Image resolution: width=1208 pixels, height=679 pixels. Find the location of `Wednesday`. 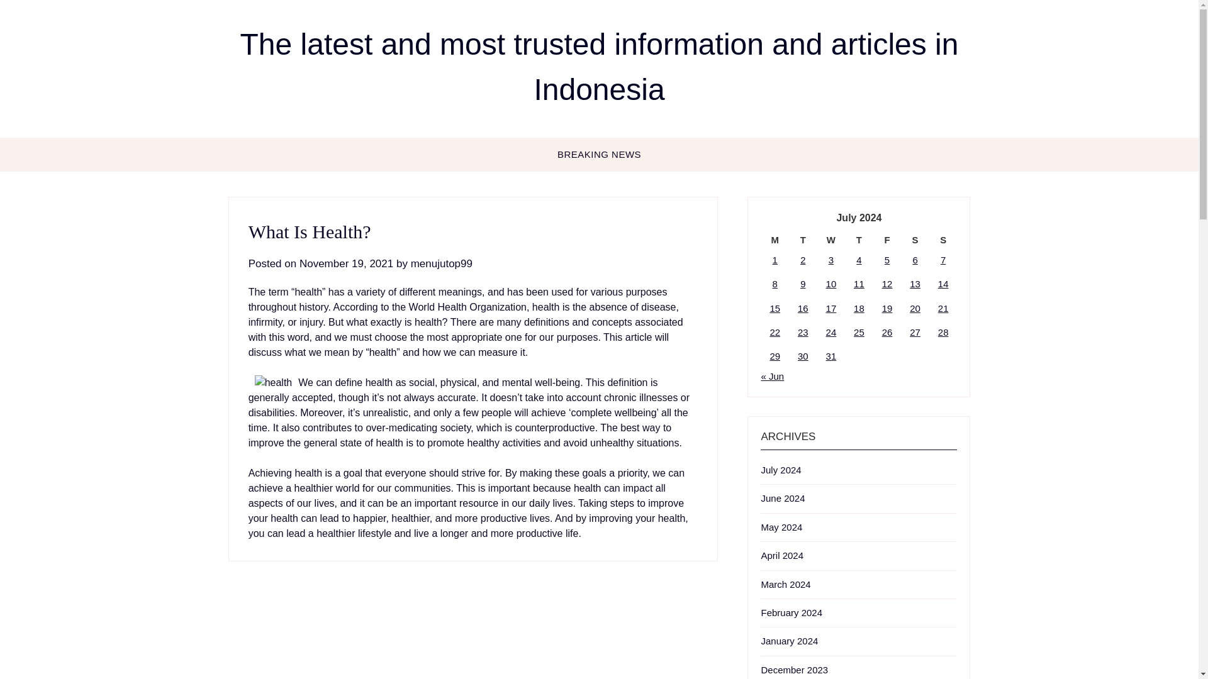

Wednesday is located at coordinates (832, 240).